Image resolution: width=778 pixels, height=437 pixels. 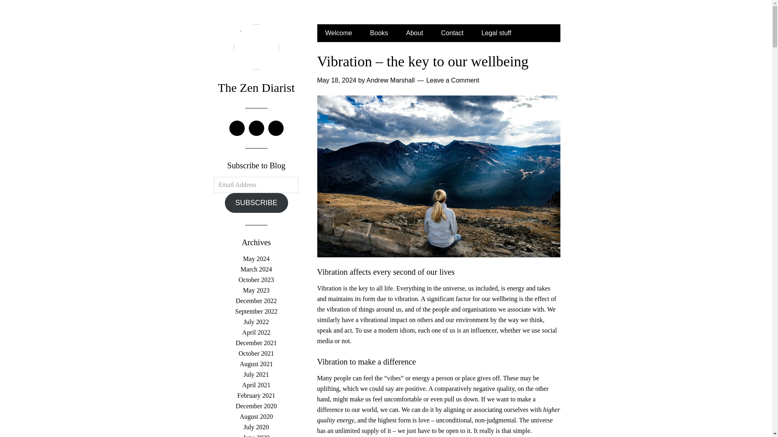 I want to click on The Zen Diarist, so click(x=256, y=87).